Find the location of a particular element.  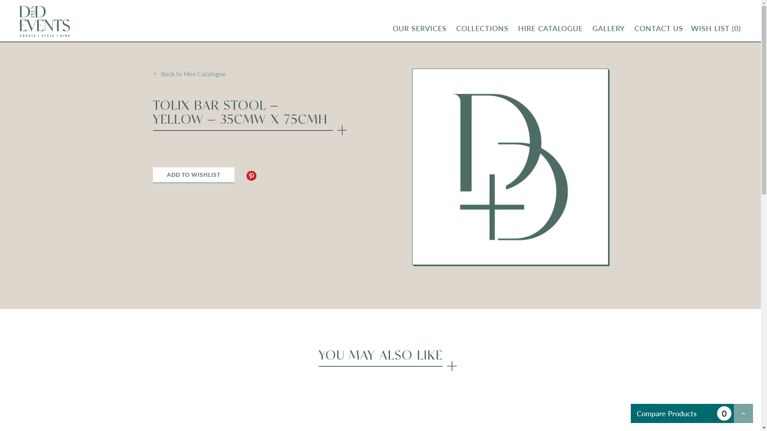

CONTACT US is located at coordinates (659, 28).